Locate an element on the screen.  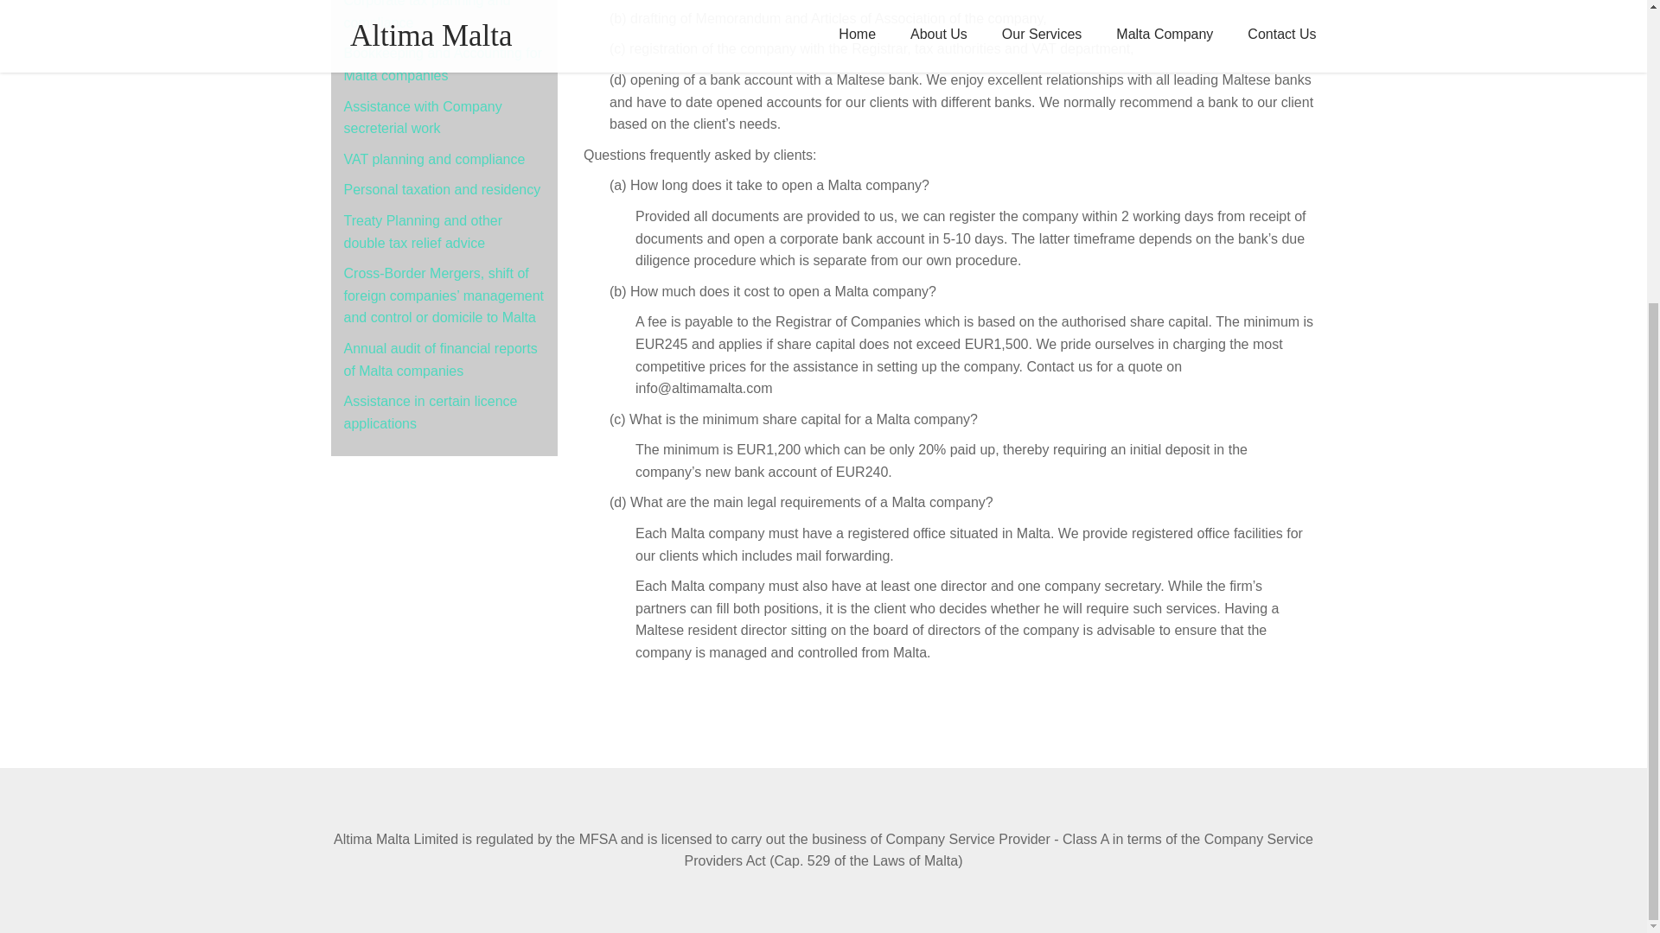
Bookkeeping and Accounting for Malta companies is located at coordinates (443, 64).